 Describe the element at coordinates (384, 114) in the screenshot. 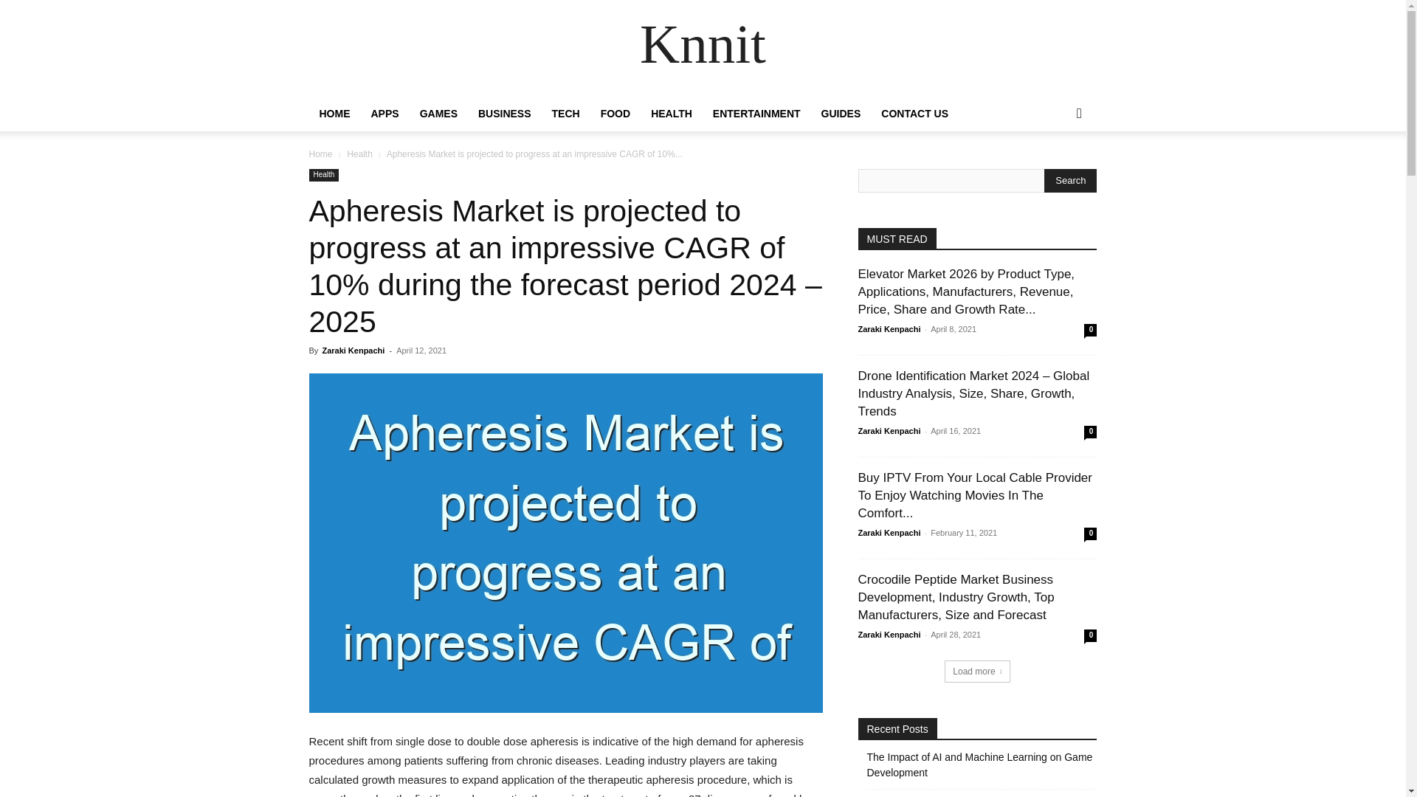

I see `APPS` at that location.